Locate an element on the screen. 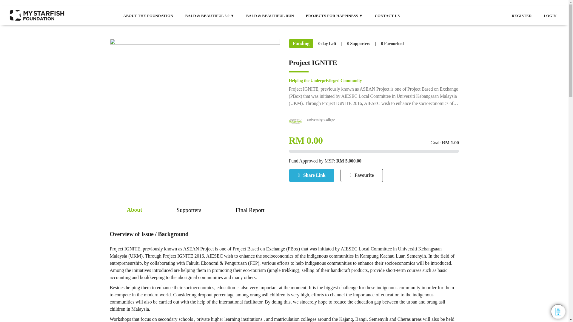  ABOUT THE FOUNDATION is located at coordinates (148, 16).